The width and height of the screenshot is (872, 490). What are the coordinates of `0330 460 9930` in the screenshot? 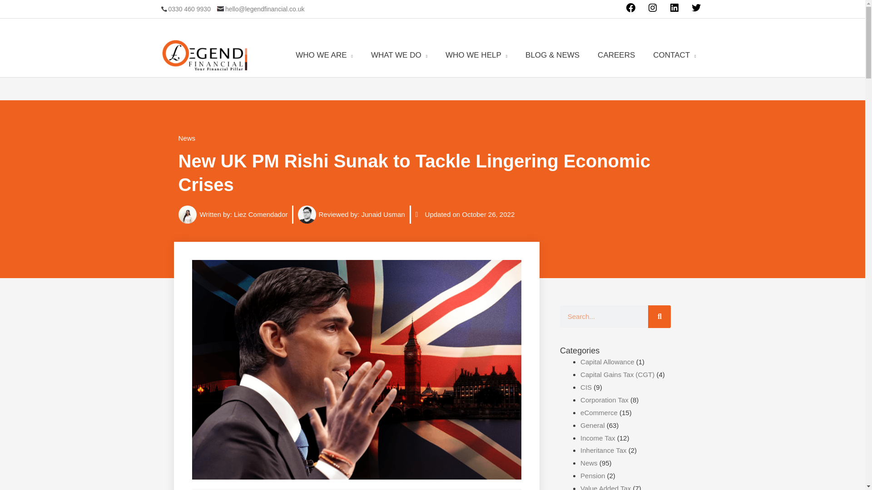 It's located at (184, 9).